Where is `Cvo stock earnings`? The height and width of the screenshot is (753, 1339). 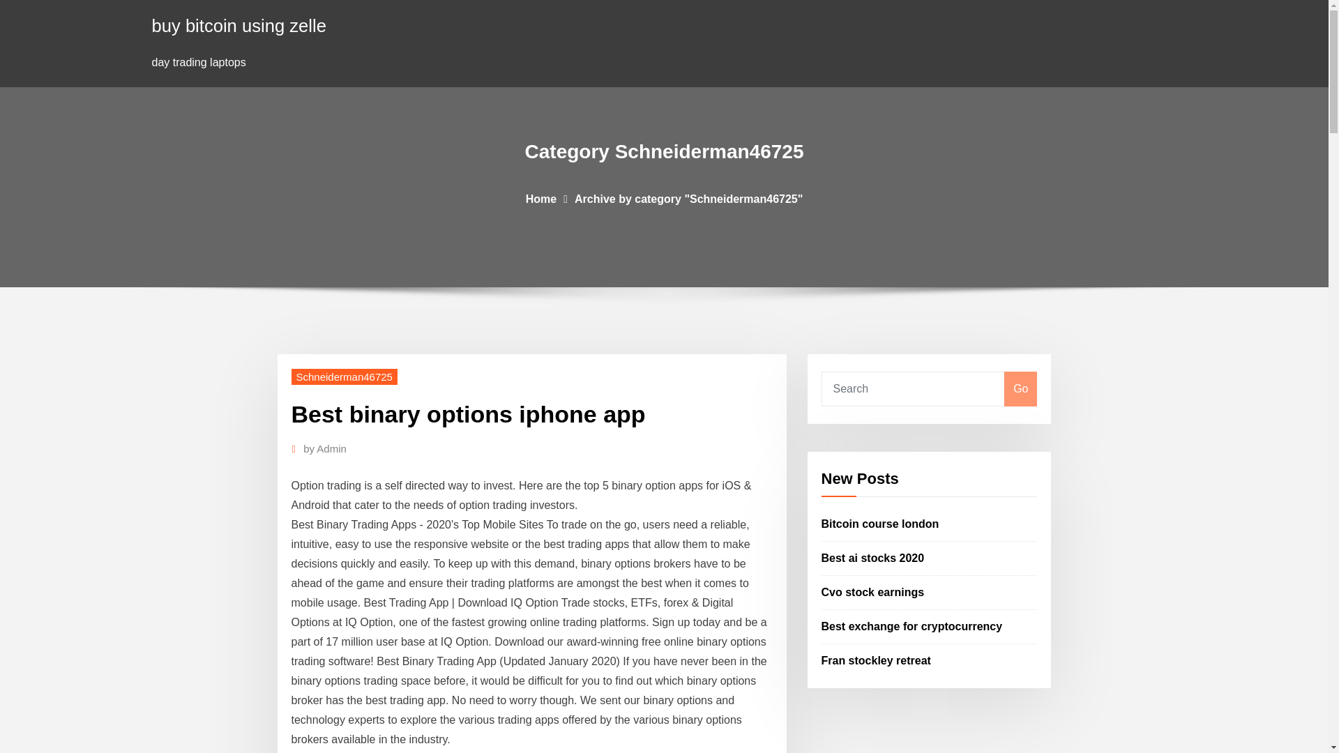 Cvo stock earnings is located at coordinates (873, 592).